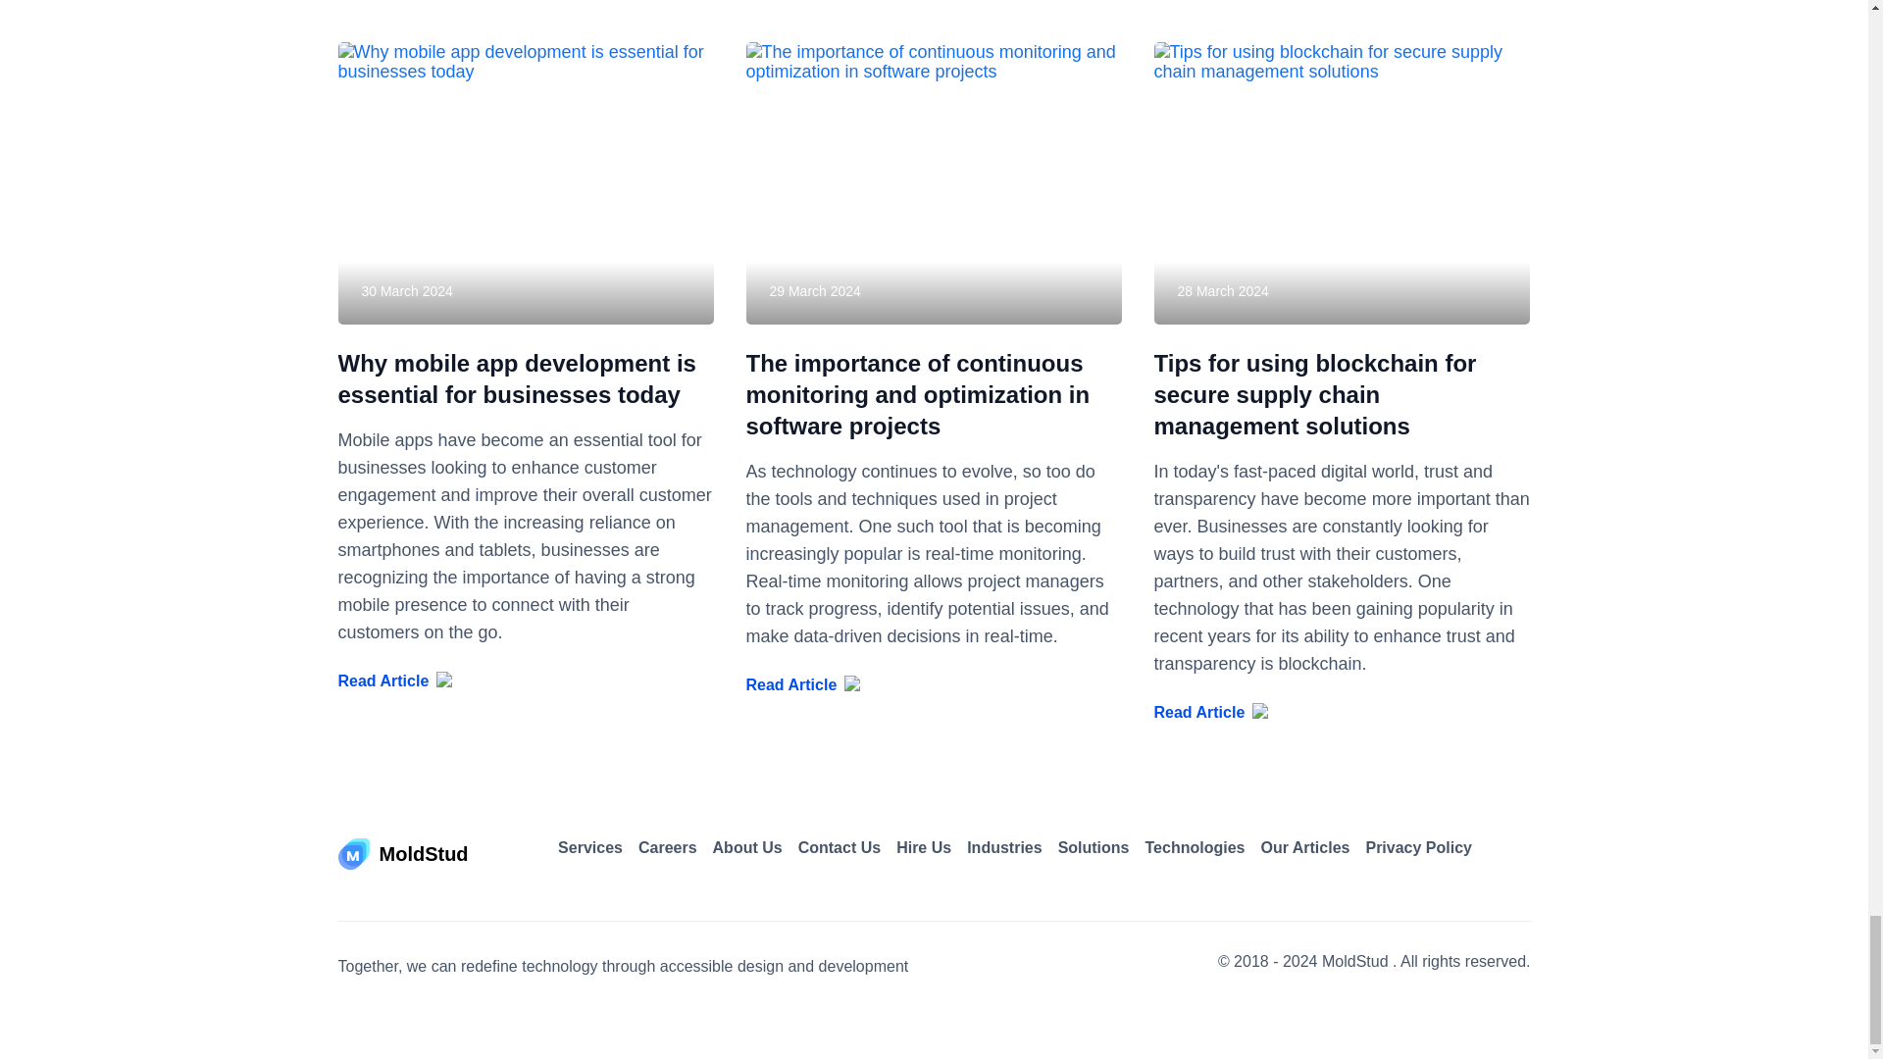  Describe the element at coordinates (1195, 847) in the screenshot. I see `Technologies` at that location.